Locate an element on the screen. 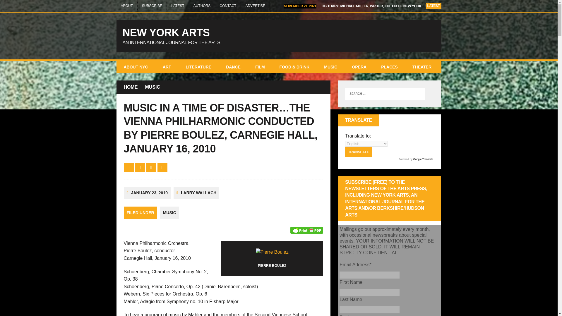  AUTHORS is located at coordinates (202, 6).